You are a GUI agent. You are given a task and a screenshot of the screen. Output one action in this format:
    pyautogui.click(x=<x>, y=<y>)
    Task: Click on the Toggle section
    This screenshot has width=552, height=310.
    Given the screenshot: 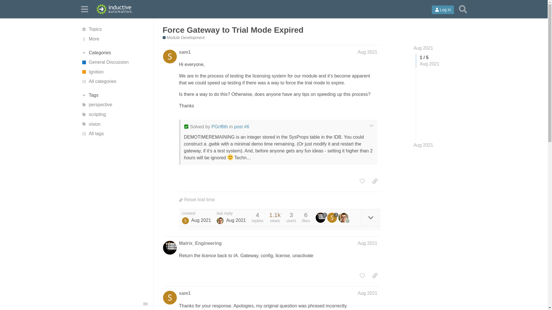 What is the action you would take?
    pyautogui.click(x=114, y=53)
    